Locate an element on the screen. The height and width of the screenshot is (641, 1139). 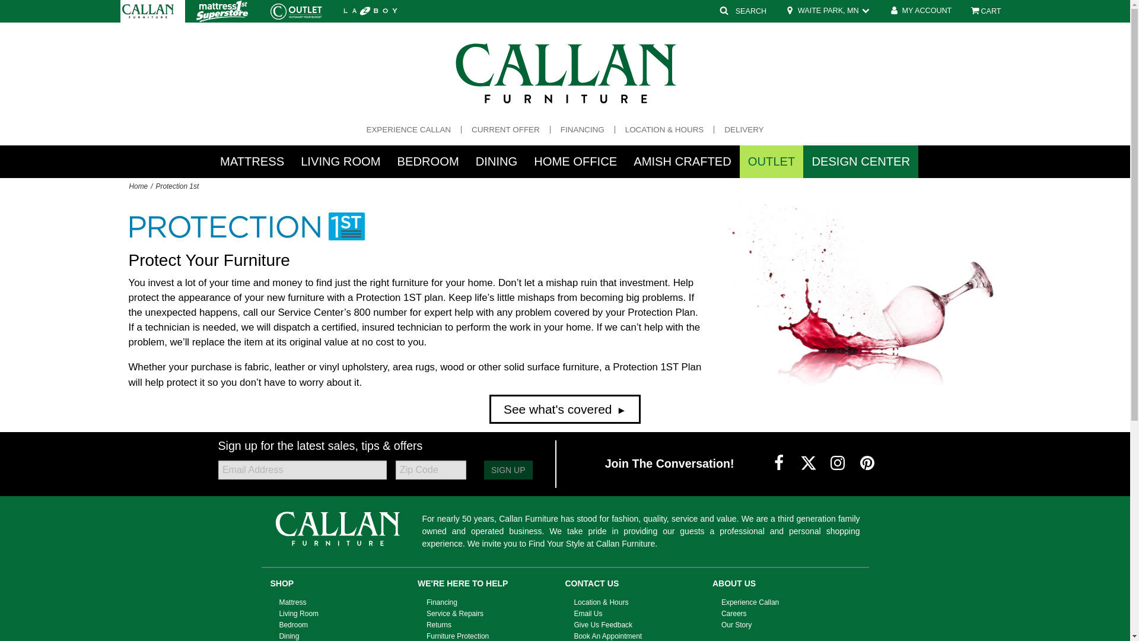
DELIVERY is located at coordinates (744, 129).